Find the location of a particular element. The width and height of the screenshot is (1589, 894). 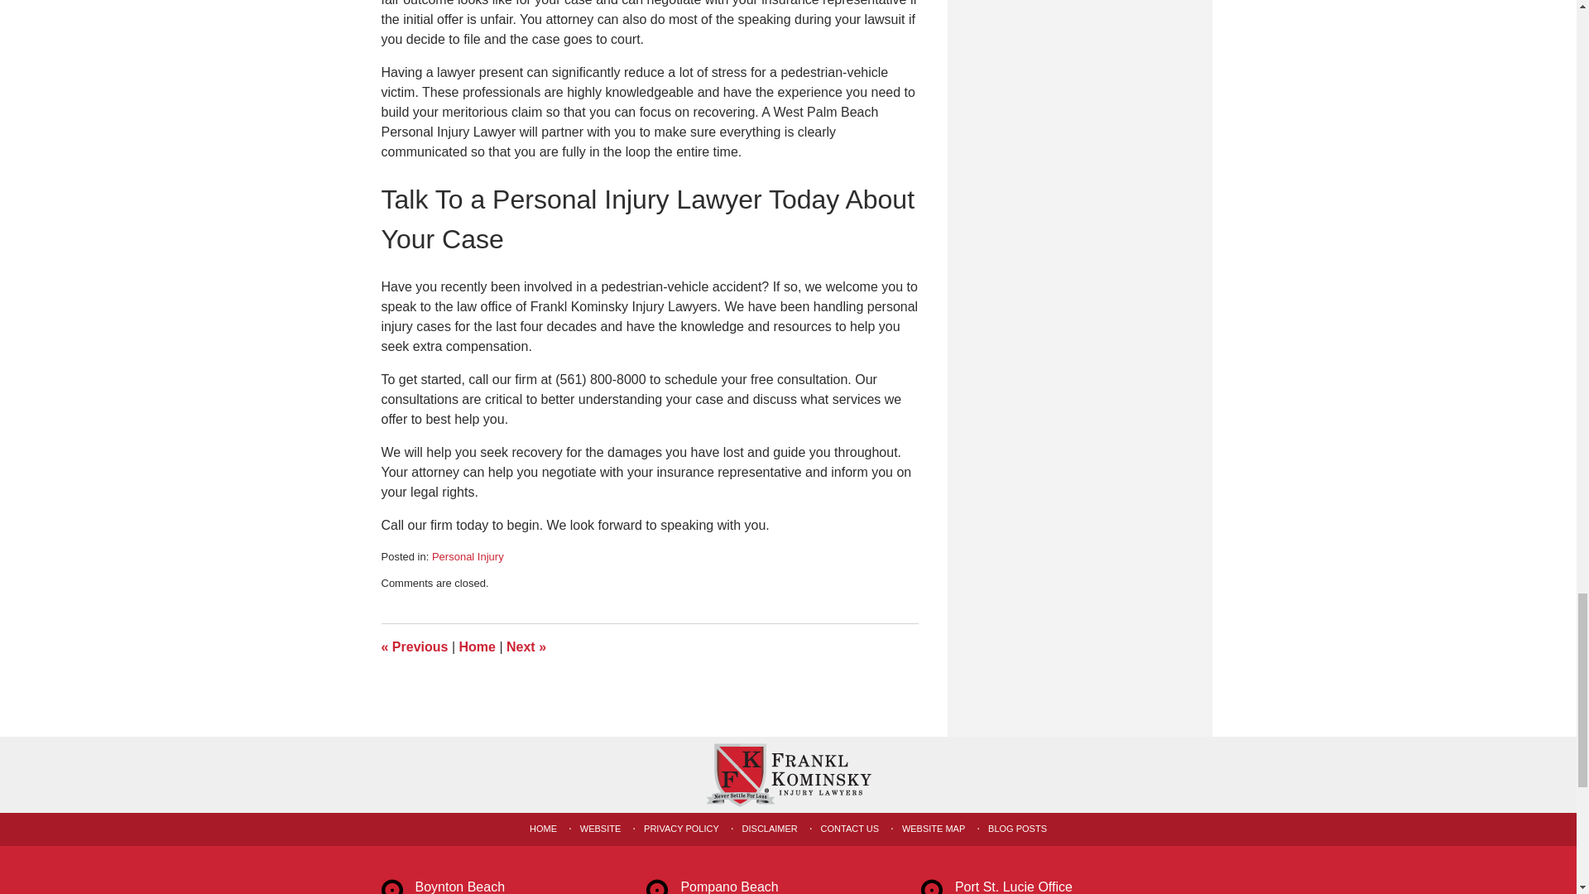

Home is located at coordinates (477, 646).